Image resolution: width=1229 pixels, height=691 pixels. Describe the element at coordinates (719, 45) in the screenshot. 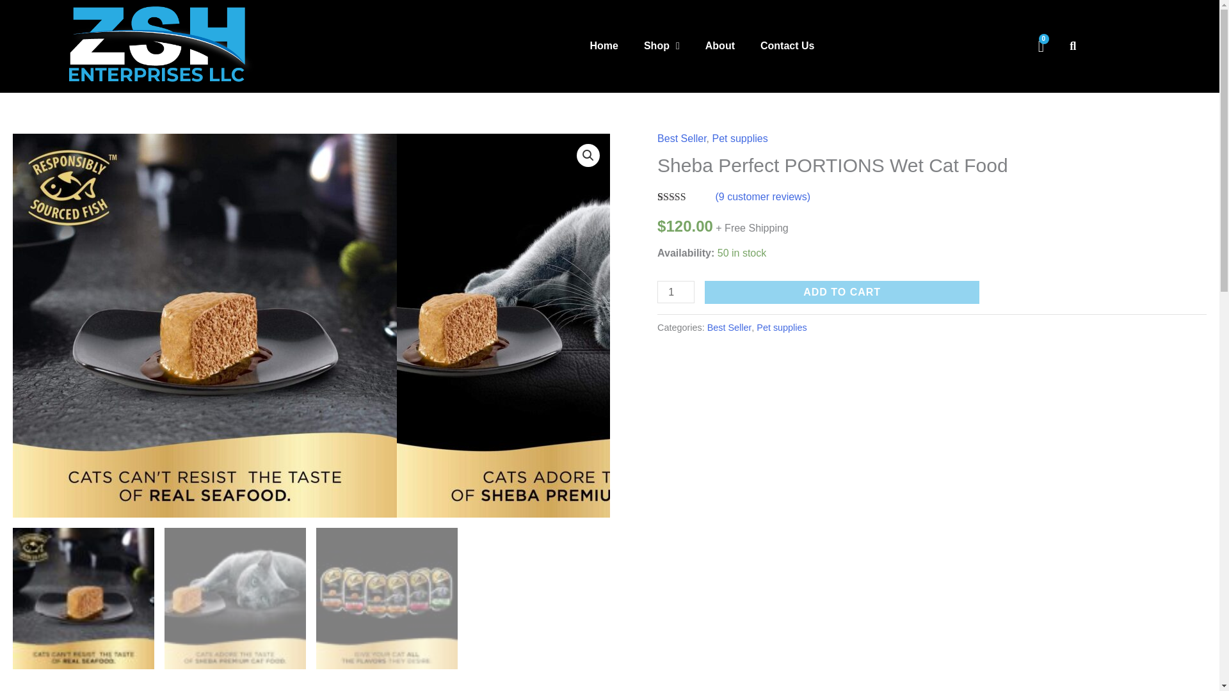

I see `About` at that location.